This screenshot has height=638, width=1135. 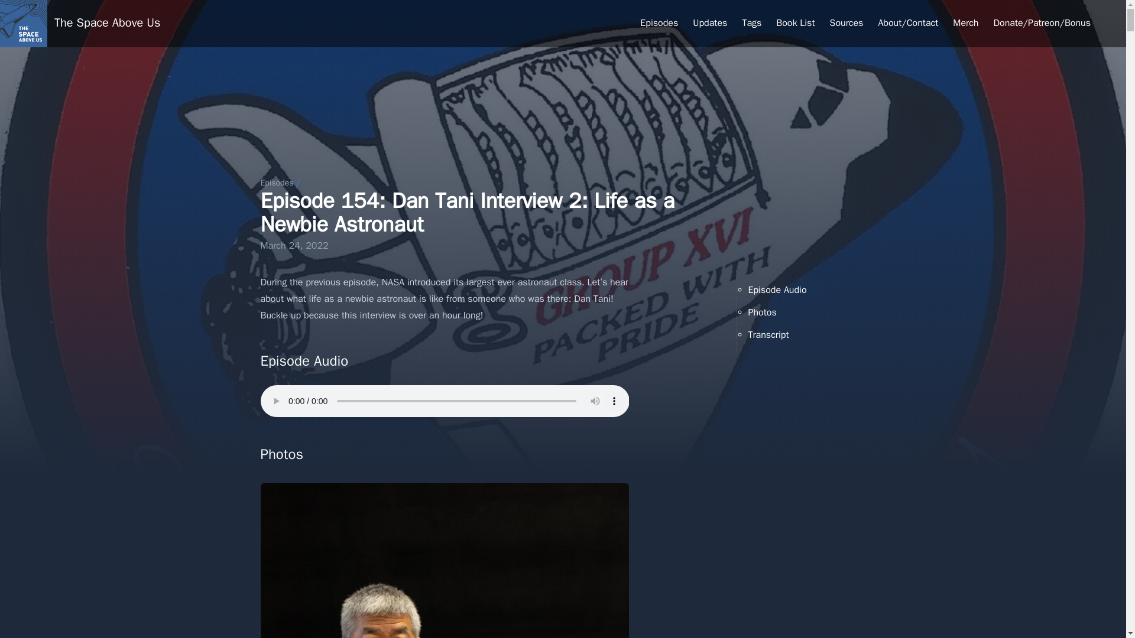 What do you see at coordinates (107, 24) in the screenshot?
I see `The Space Above Us` at bounding box center [107, 24].